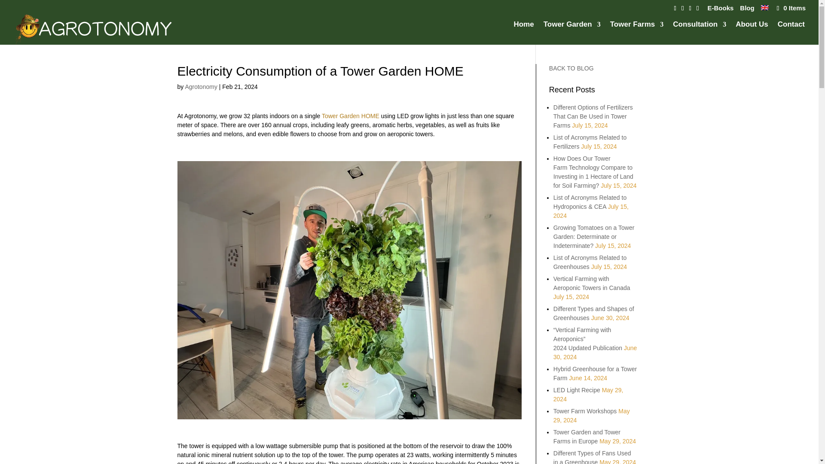 This screenshot has width=825, height=464. Describe the element at coordinates (791, 8) in the screenshot. I see `0 Items` at that location.